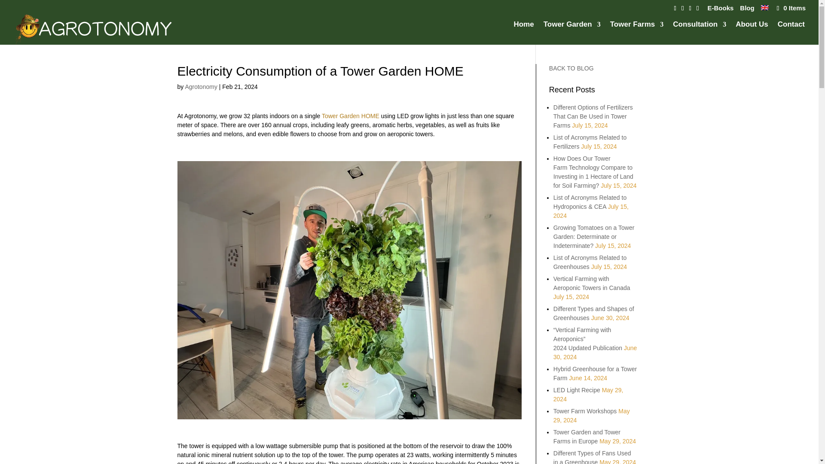 This screenshot has width=825, height=464. Describe the element at coordinates (791, 8) in the screenshot. I see `0 Items` at that location.